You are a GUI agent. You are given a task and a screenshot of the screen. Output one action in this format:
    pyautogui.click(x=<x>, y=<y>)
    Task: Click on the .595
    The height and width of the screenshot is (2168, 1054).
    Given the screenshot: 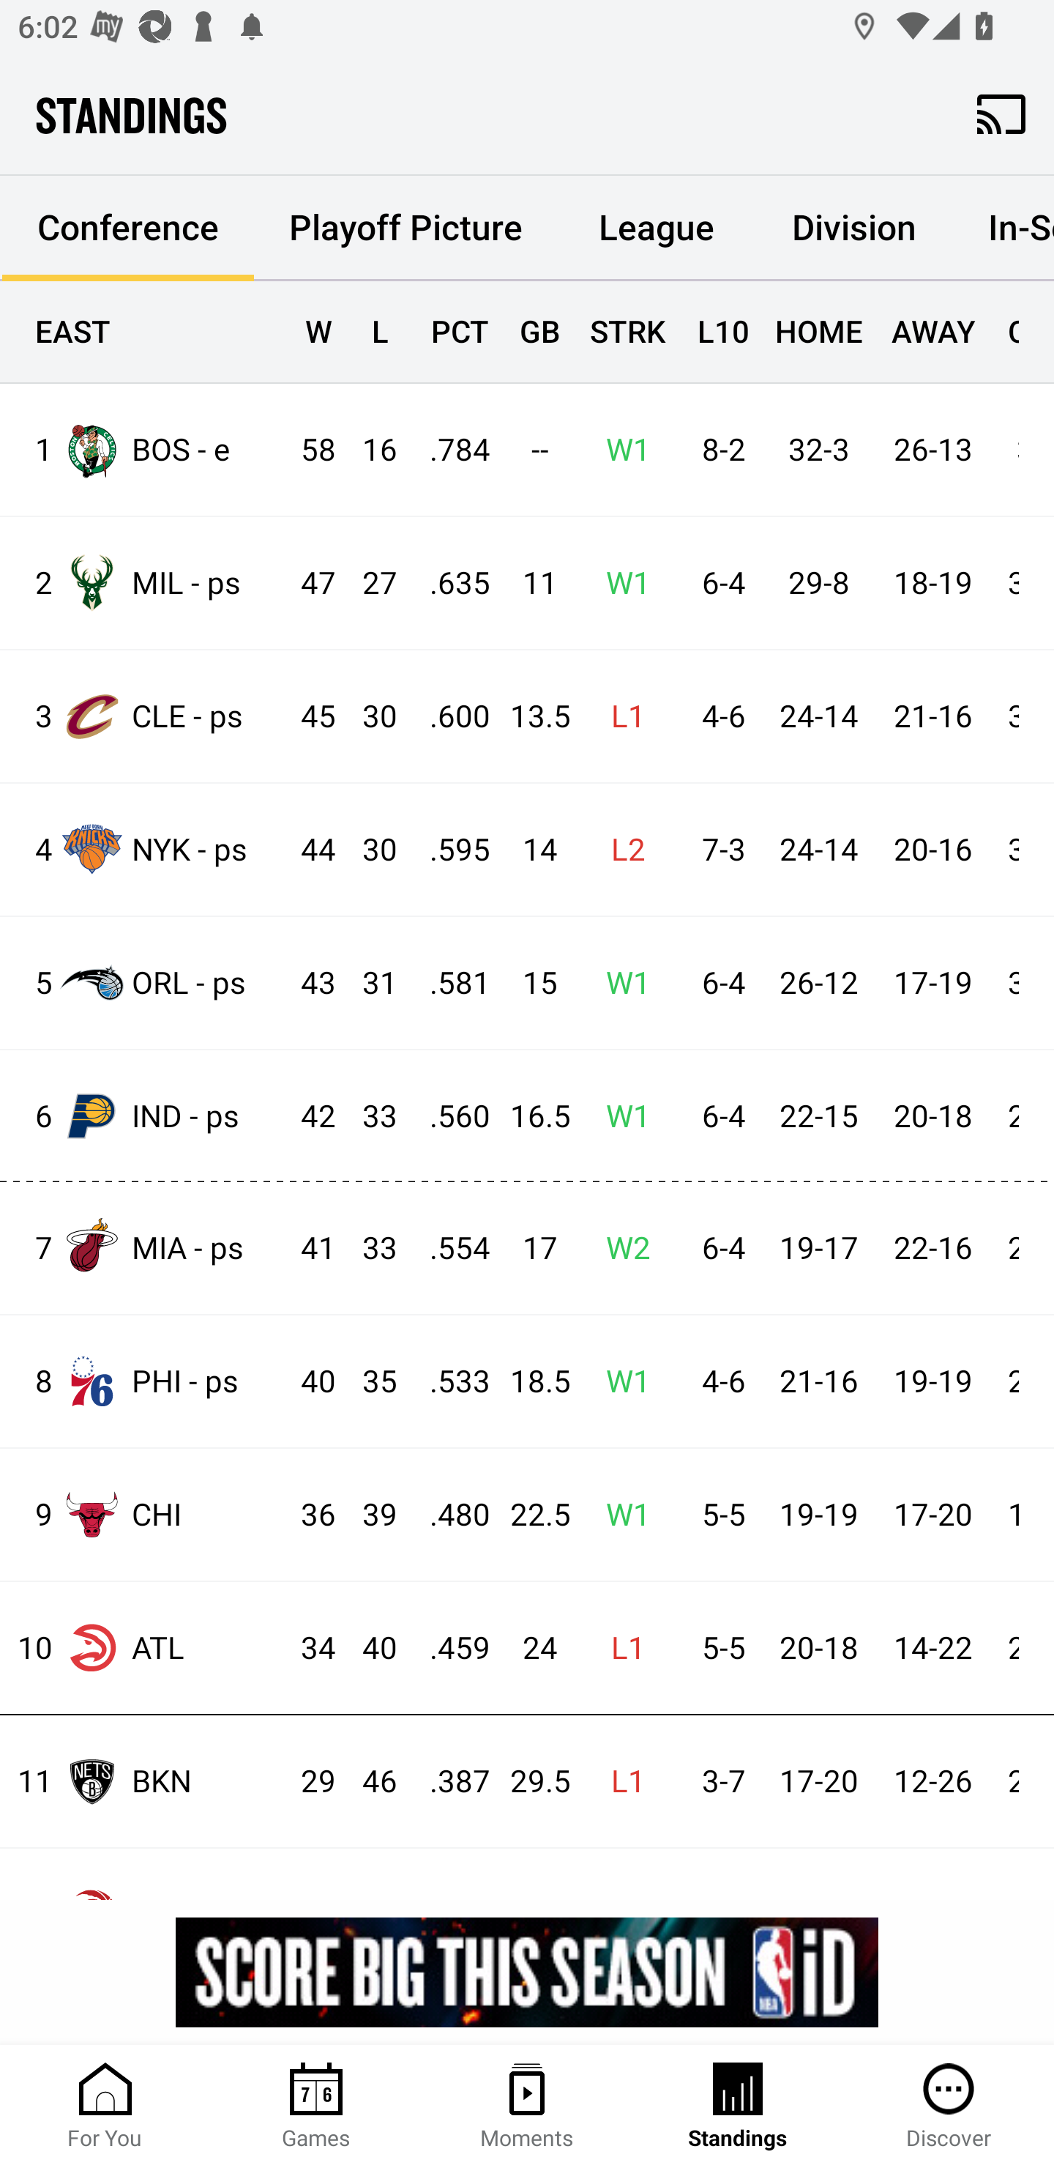 What is the action you would take?
    pyautogui.click(x=447, y=851)
    